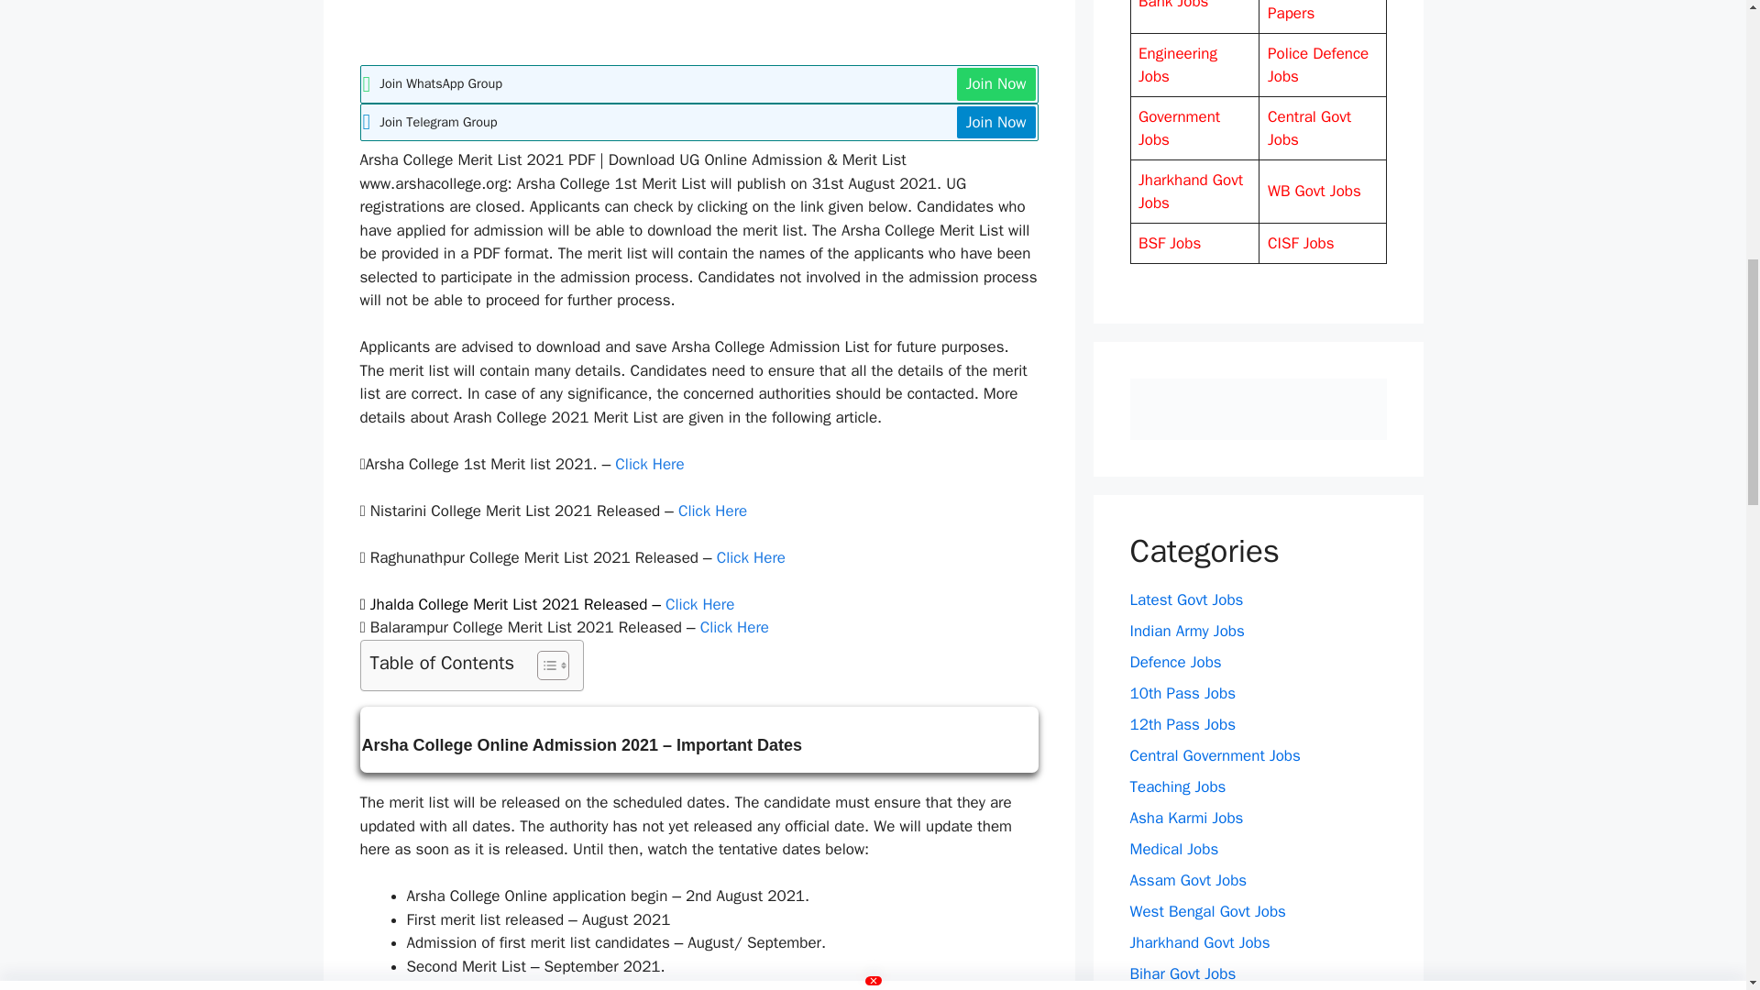 The image size is (1760, 990). Describe the element at coordinates (735, 627) in the screenshot. I see `Click Here` at that location.